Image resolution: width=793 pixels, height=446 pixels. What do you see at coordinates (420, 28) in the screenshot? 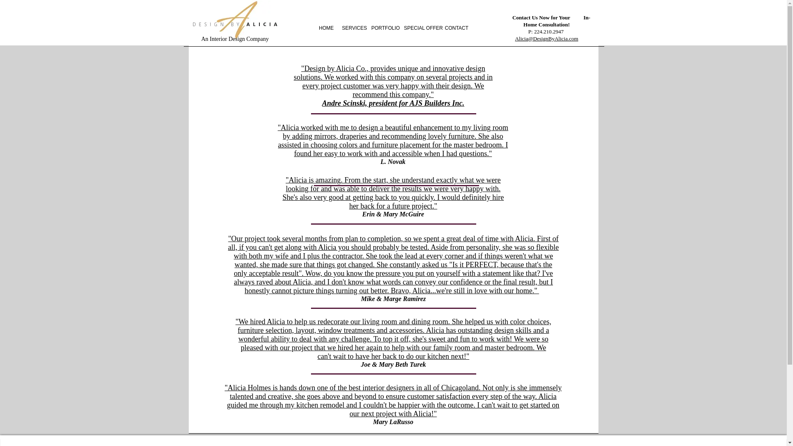
I see `SPECIAL OFFER` at bounding box center [420, 28].